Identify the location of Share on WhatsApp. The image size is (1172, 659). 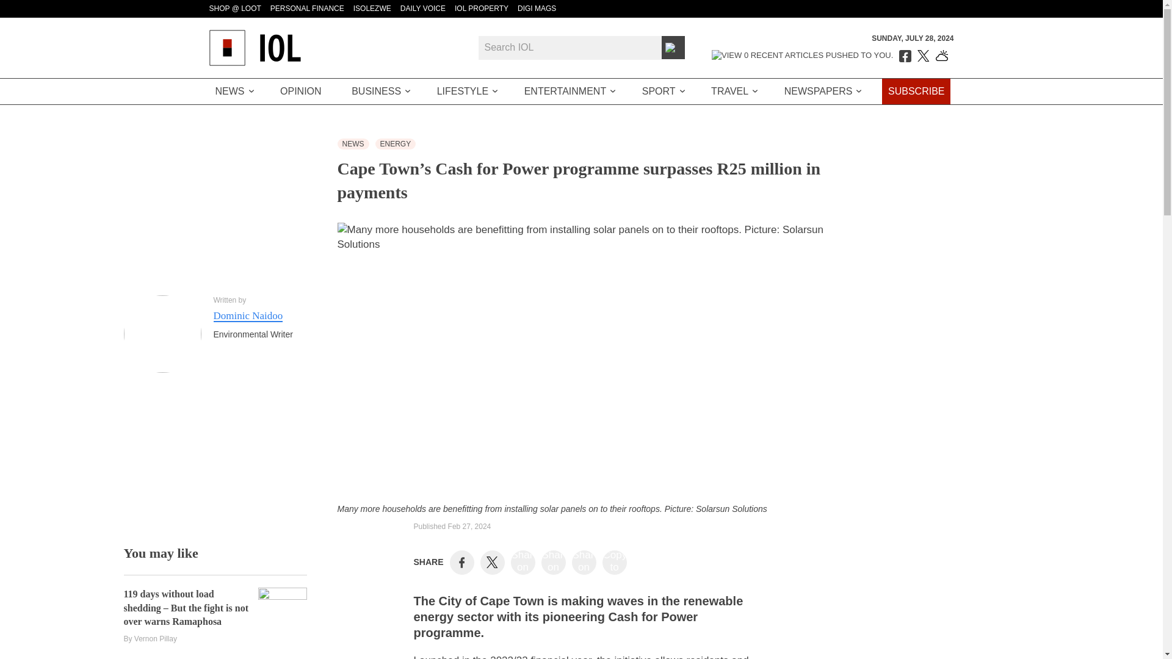
(584, 563).